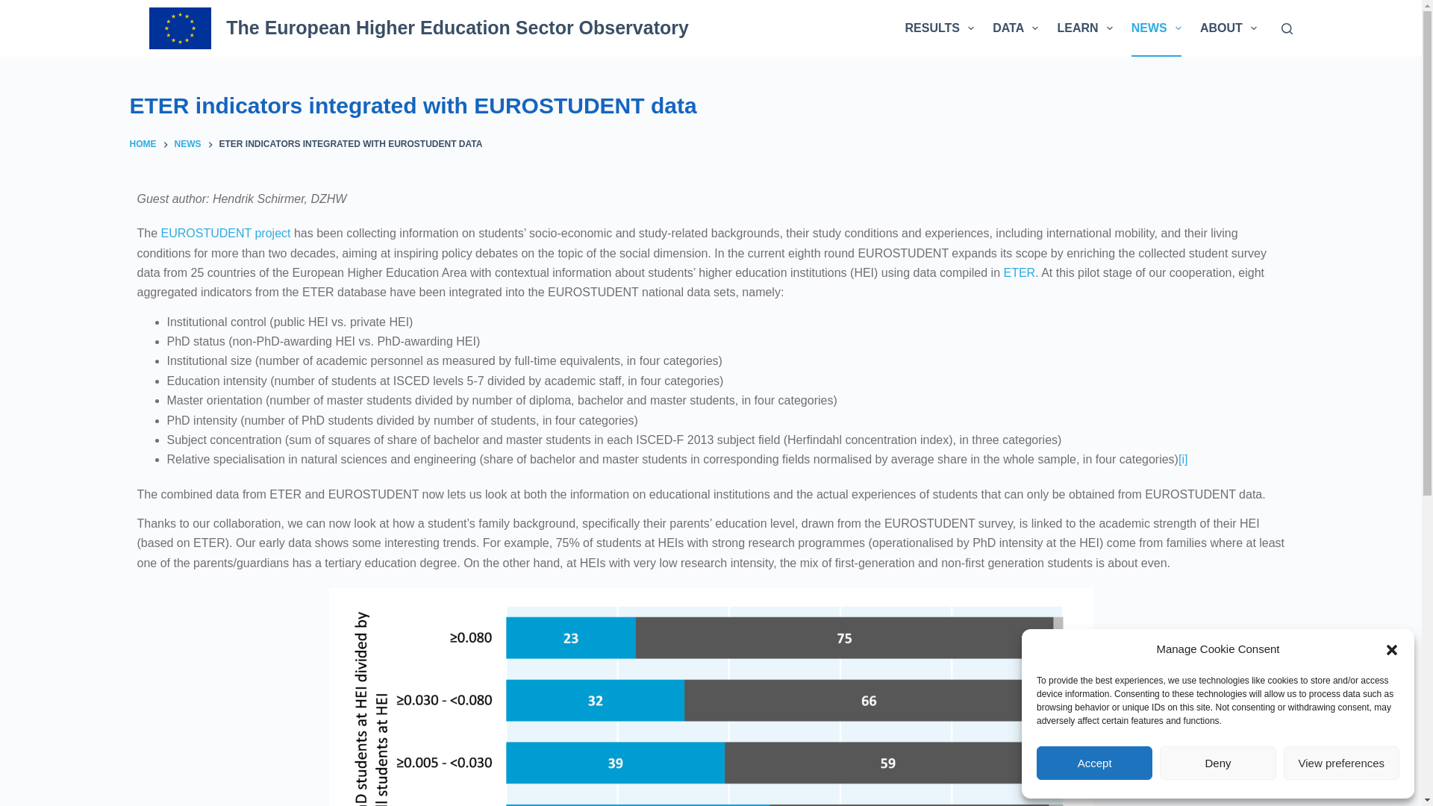 The image size is (1433, 806). What do you see at coordinates (1217, 763) in the screenshot?
I see `Deny` at bounding box center [1217, 763].